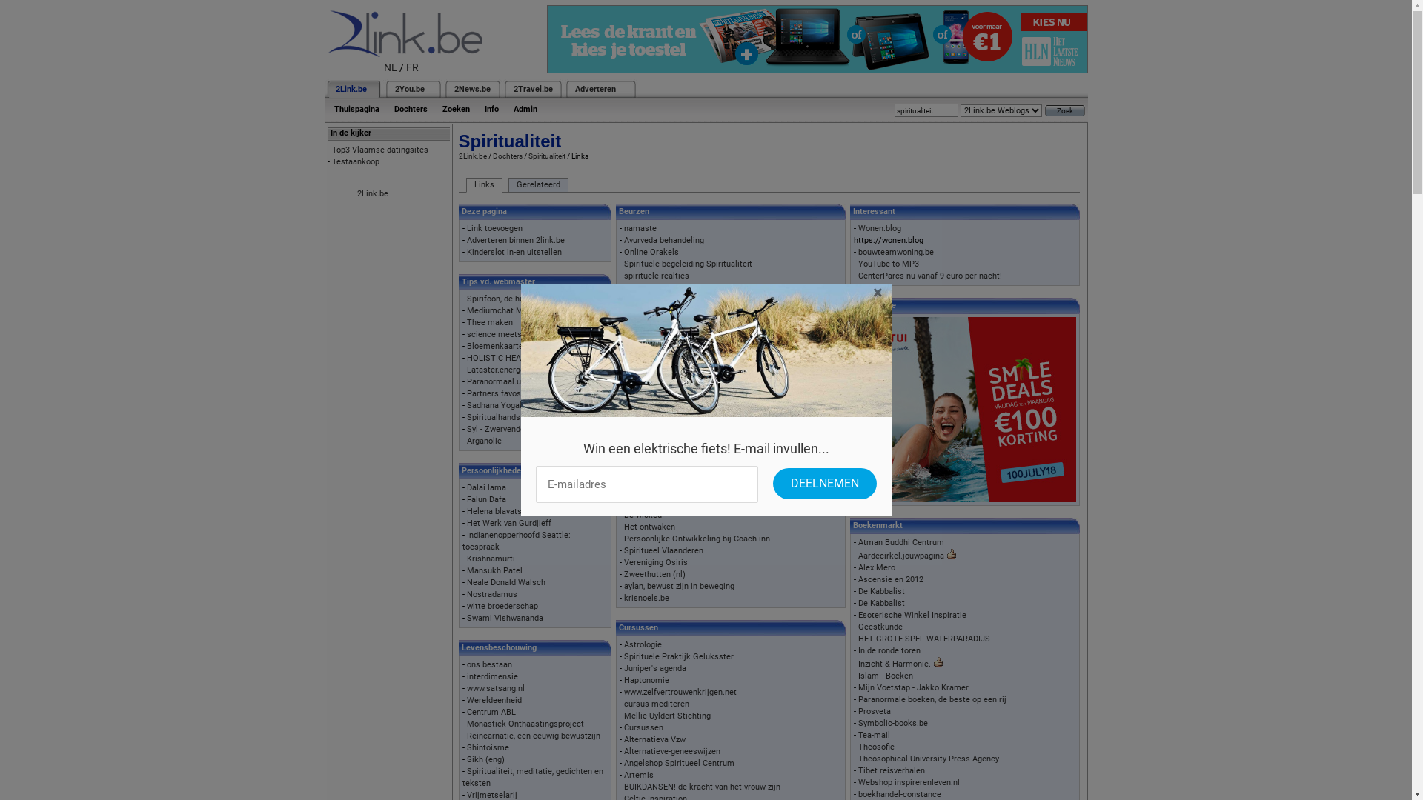 The height and width of the screenshot is (800, 1423). I want to click on Indianenopperhoofd Seattle: toespraak, so click(517, 541).